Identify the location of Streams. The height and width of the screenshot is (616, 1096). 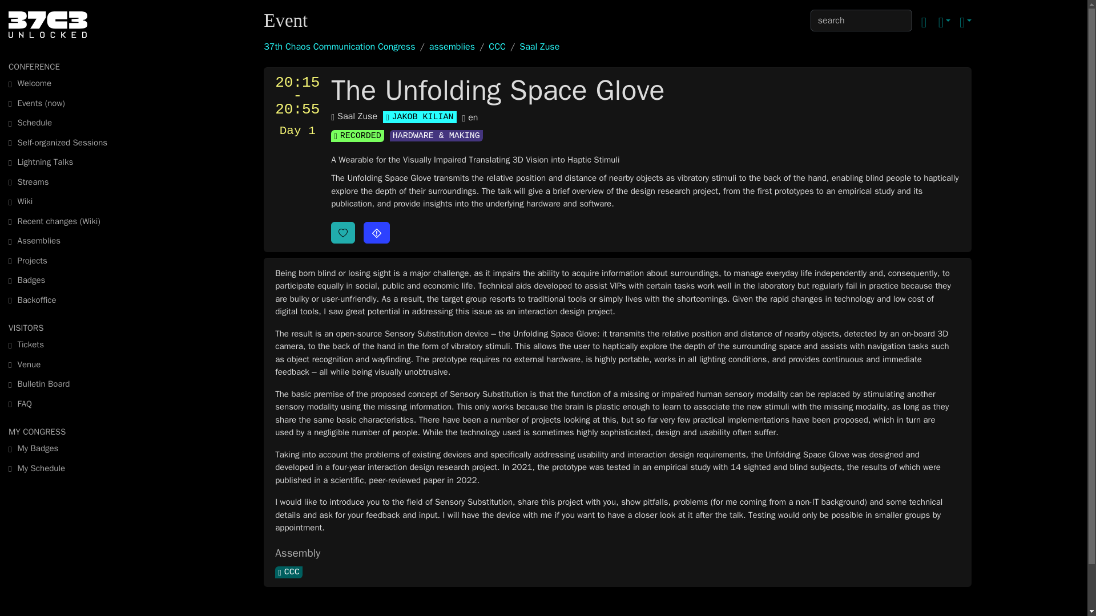
(74, 182).